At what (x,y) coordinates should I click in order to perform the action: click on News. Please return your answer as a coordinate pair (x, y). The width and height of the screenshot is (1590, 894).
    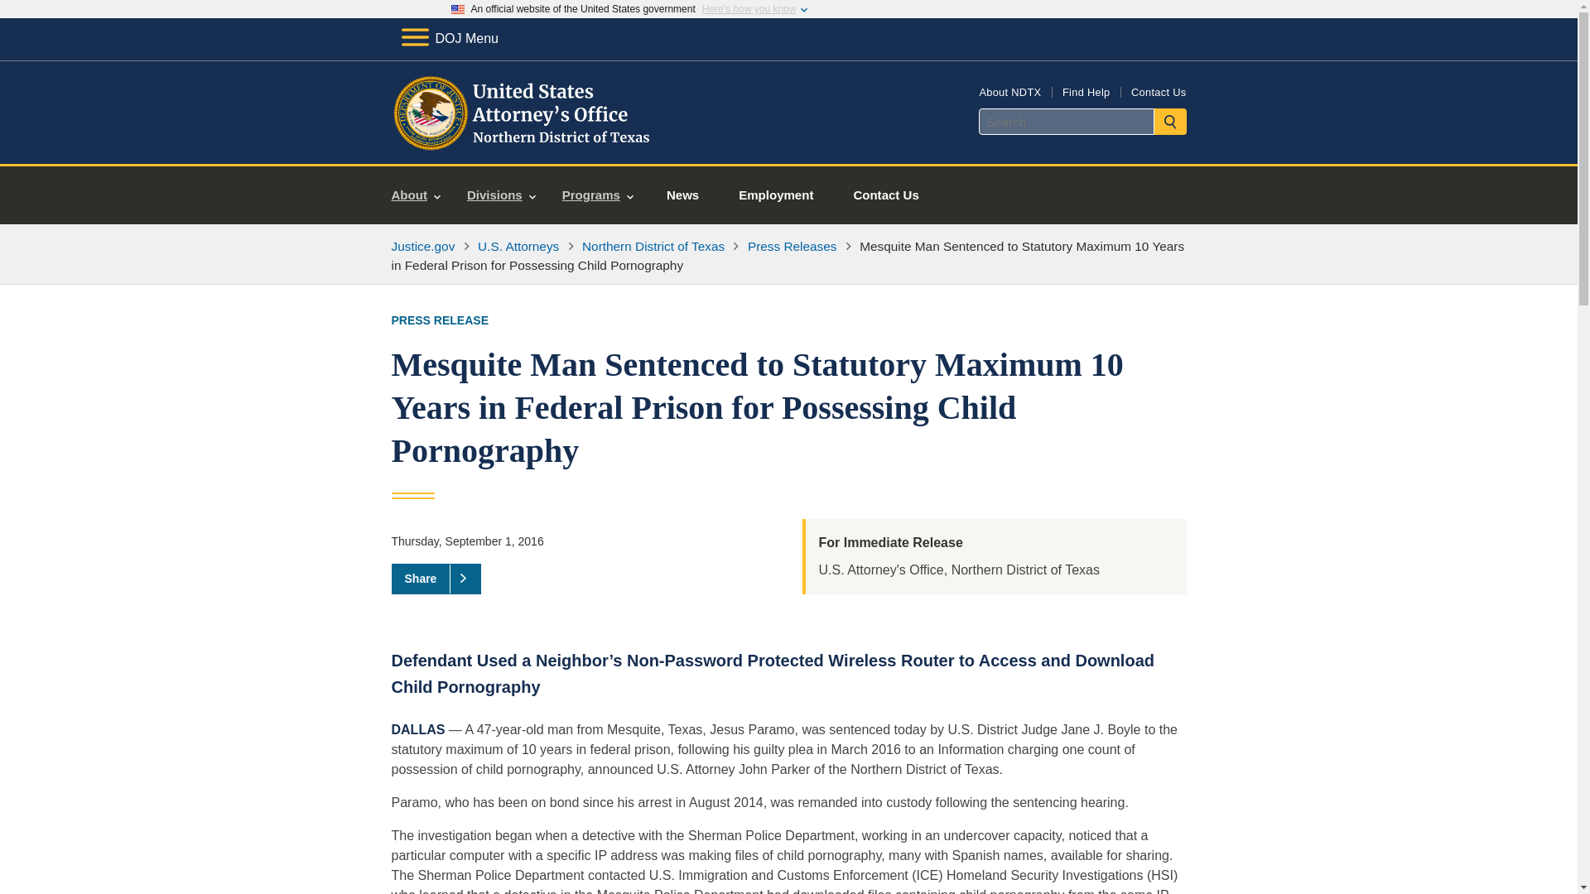
    Looking at the image, I should click on (682, 195).